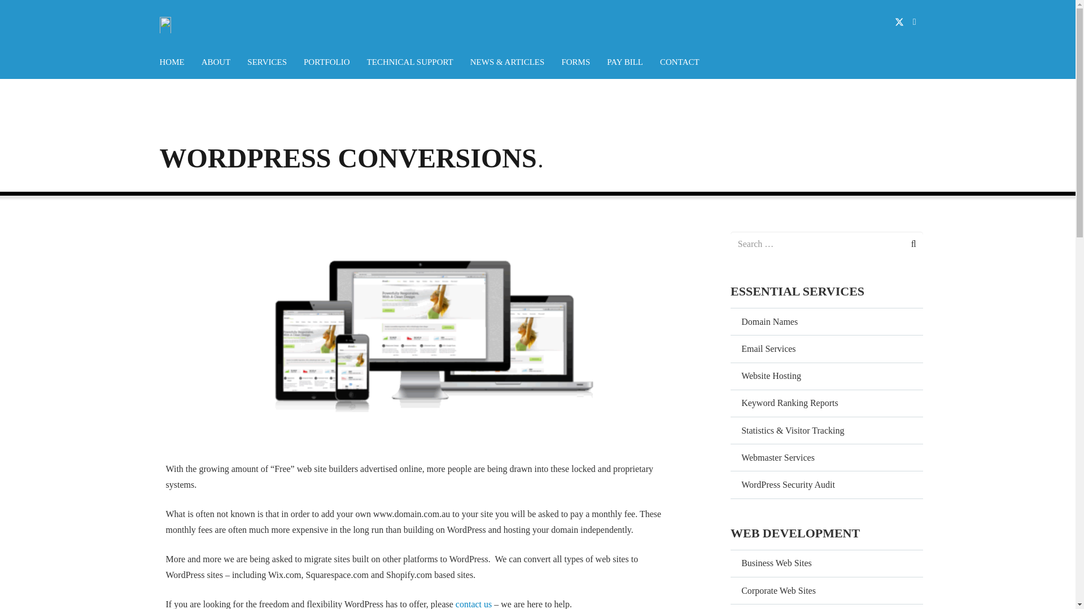 This screenshot has width=1084, height=609. What do you see at coordinates (216, 62) in the screenshot?
I see `ABOUT` at bounding box center [216, 62].